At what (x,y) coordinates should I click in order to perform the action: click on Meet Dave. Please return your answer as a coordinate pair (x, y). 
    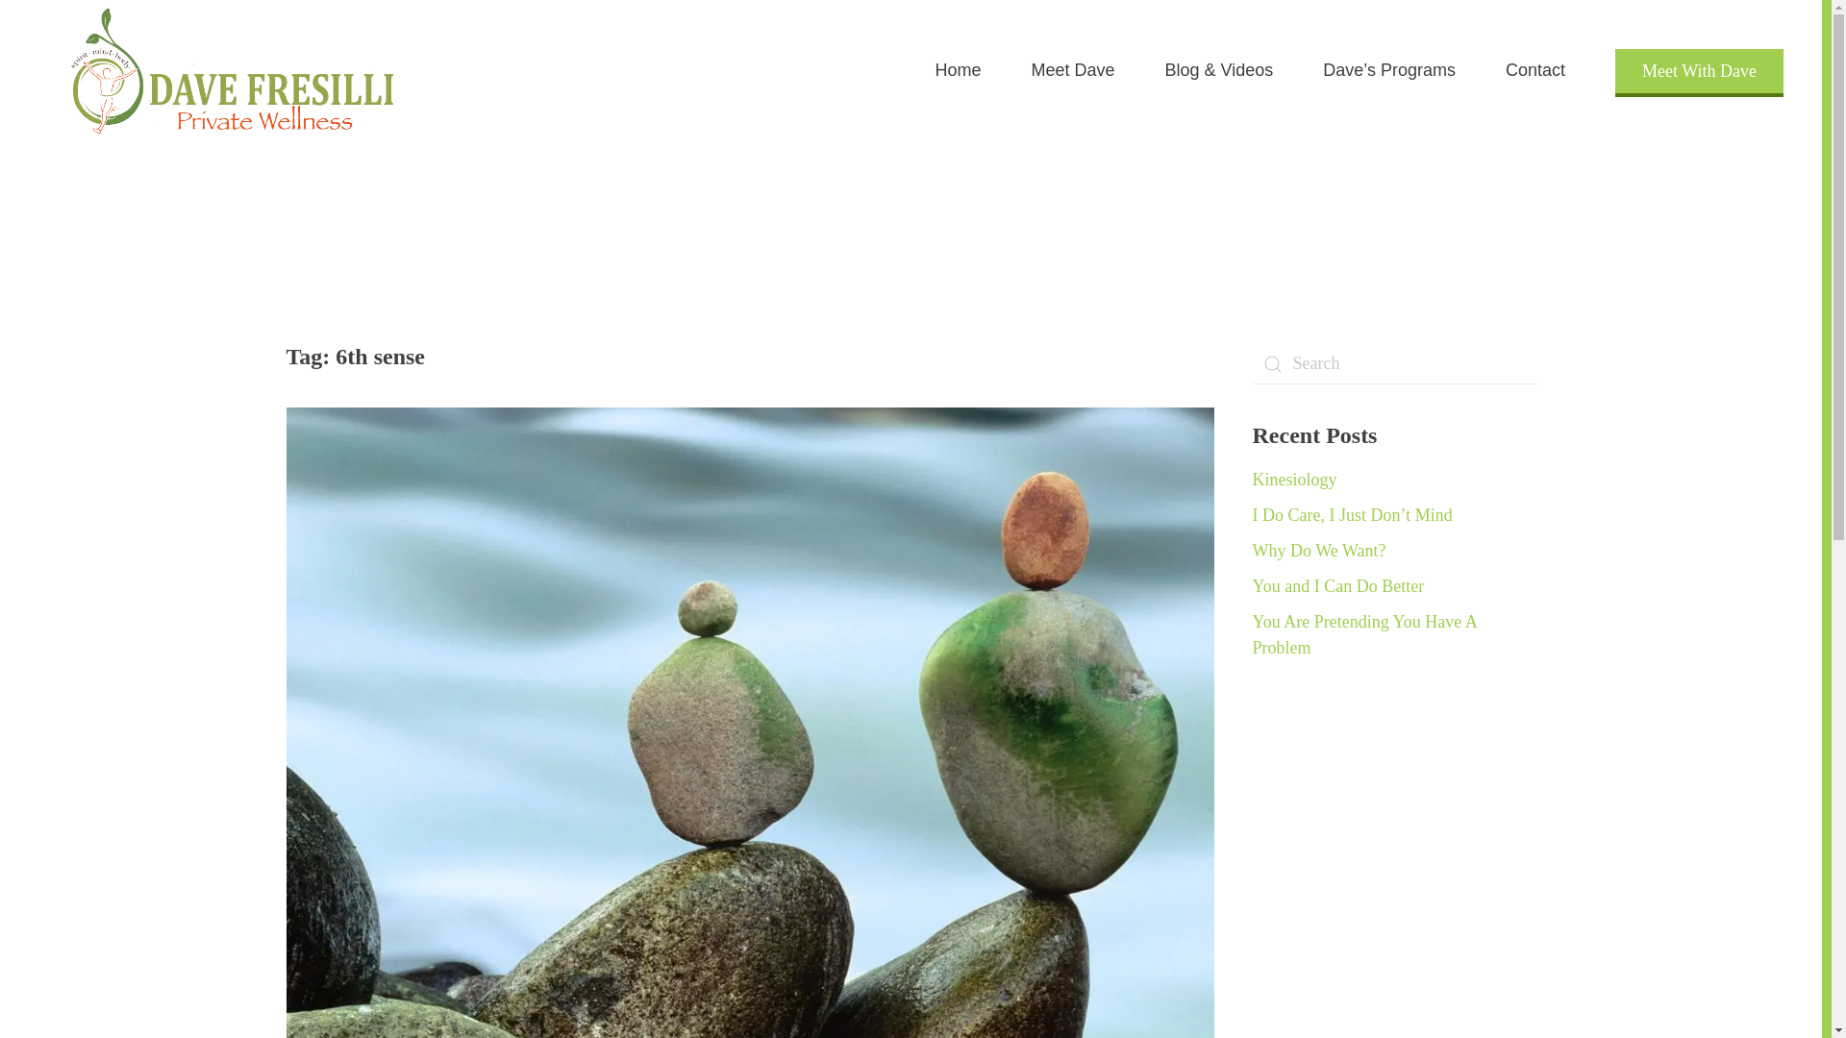
    Looking at the image, I should click on (1073, 71).